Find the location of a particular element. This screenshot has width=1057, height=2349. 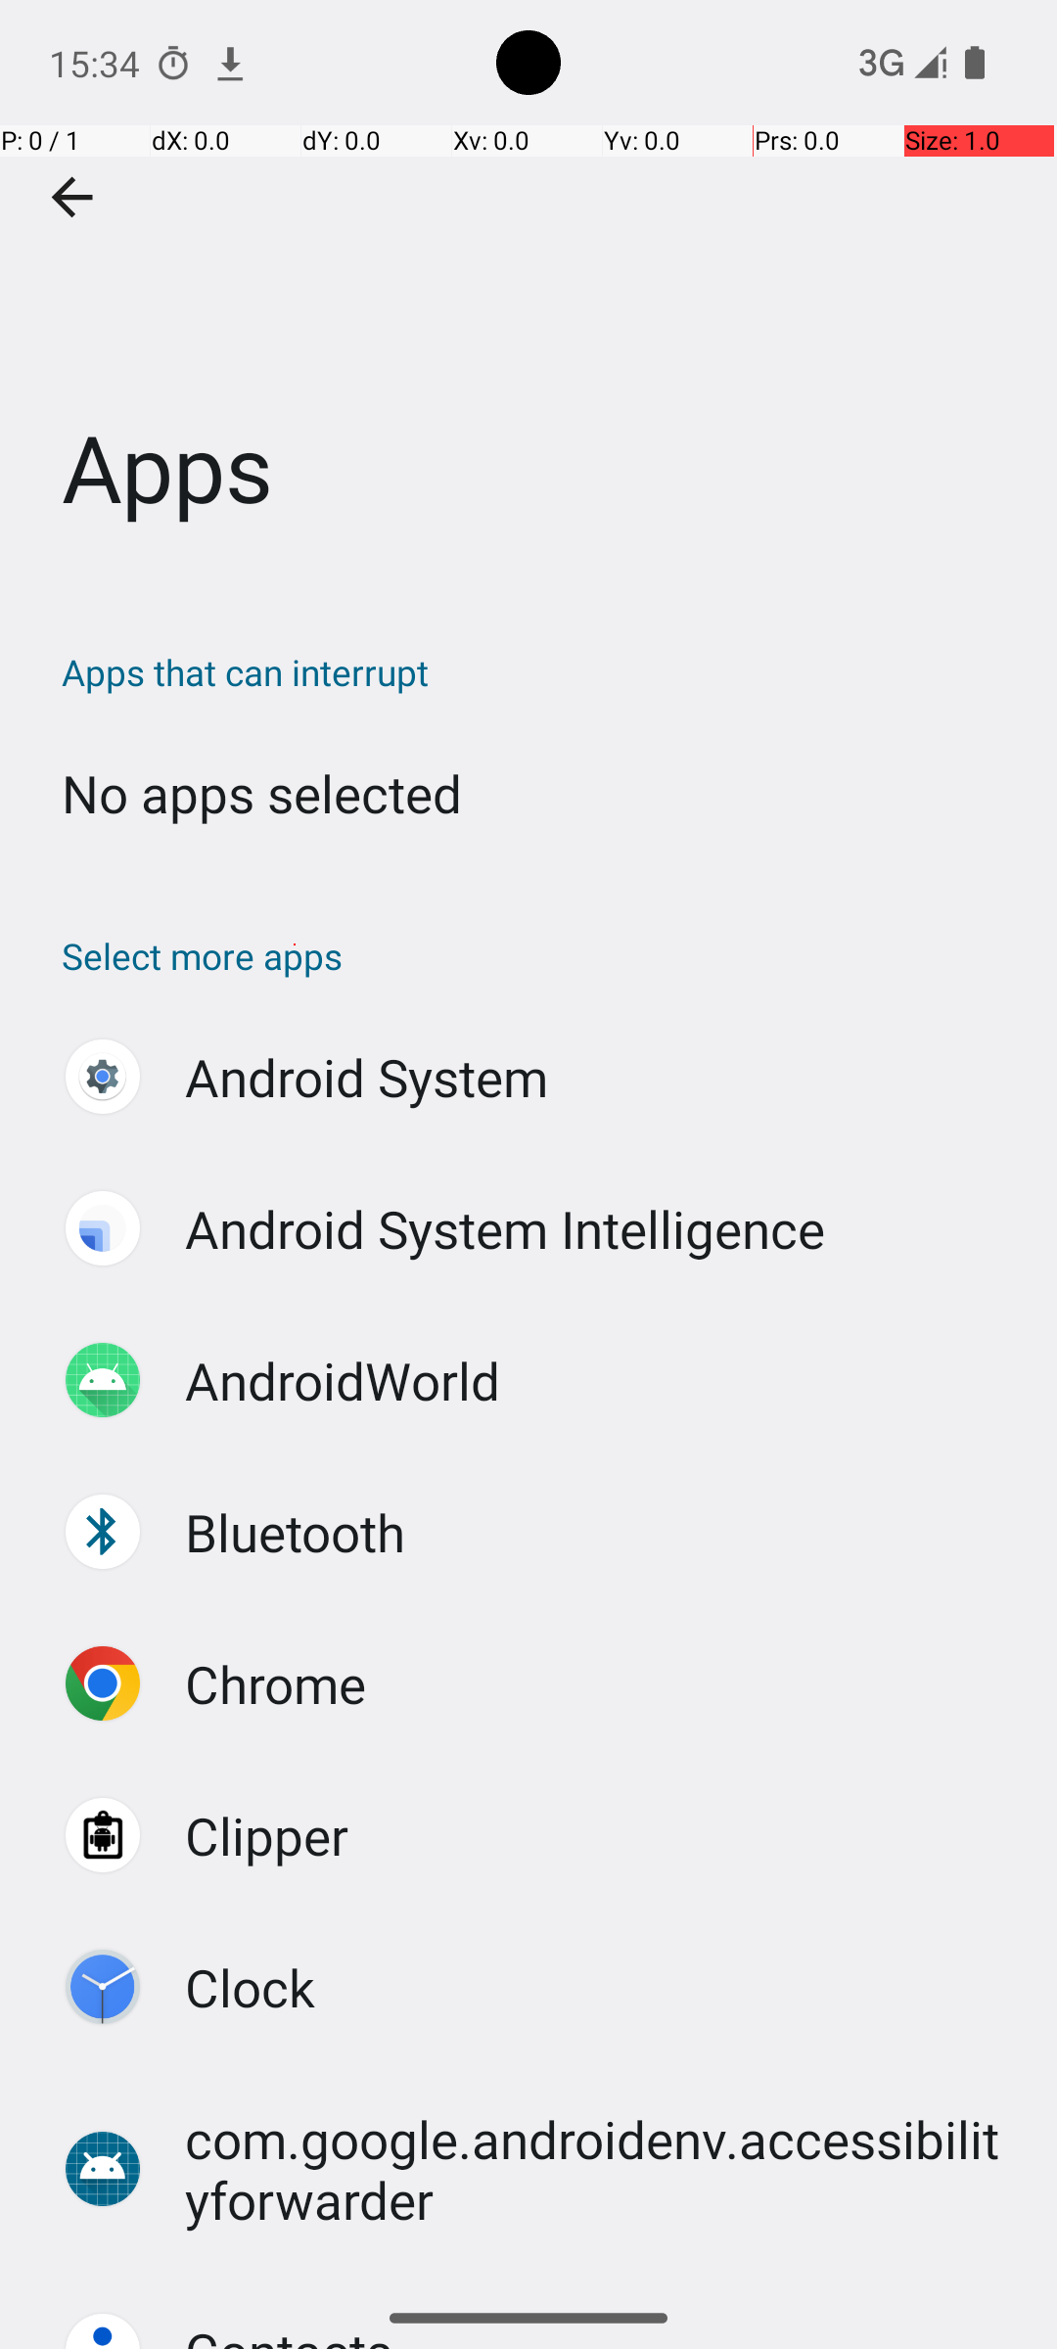

Android System is located at coordinates (367, 1077).